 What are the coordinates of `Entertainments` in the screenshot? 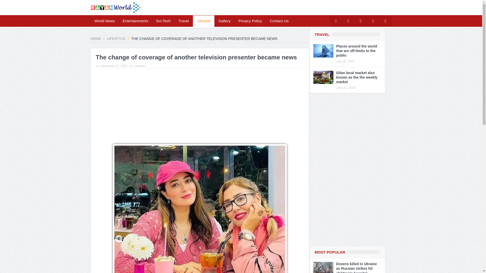 It's located at (135, 21).